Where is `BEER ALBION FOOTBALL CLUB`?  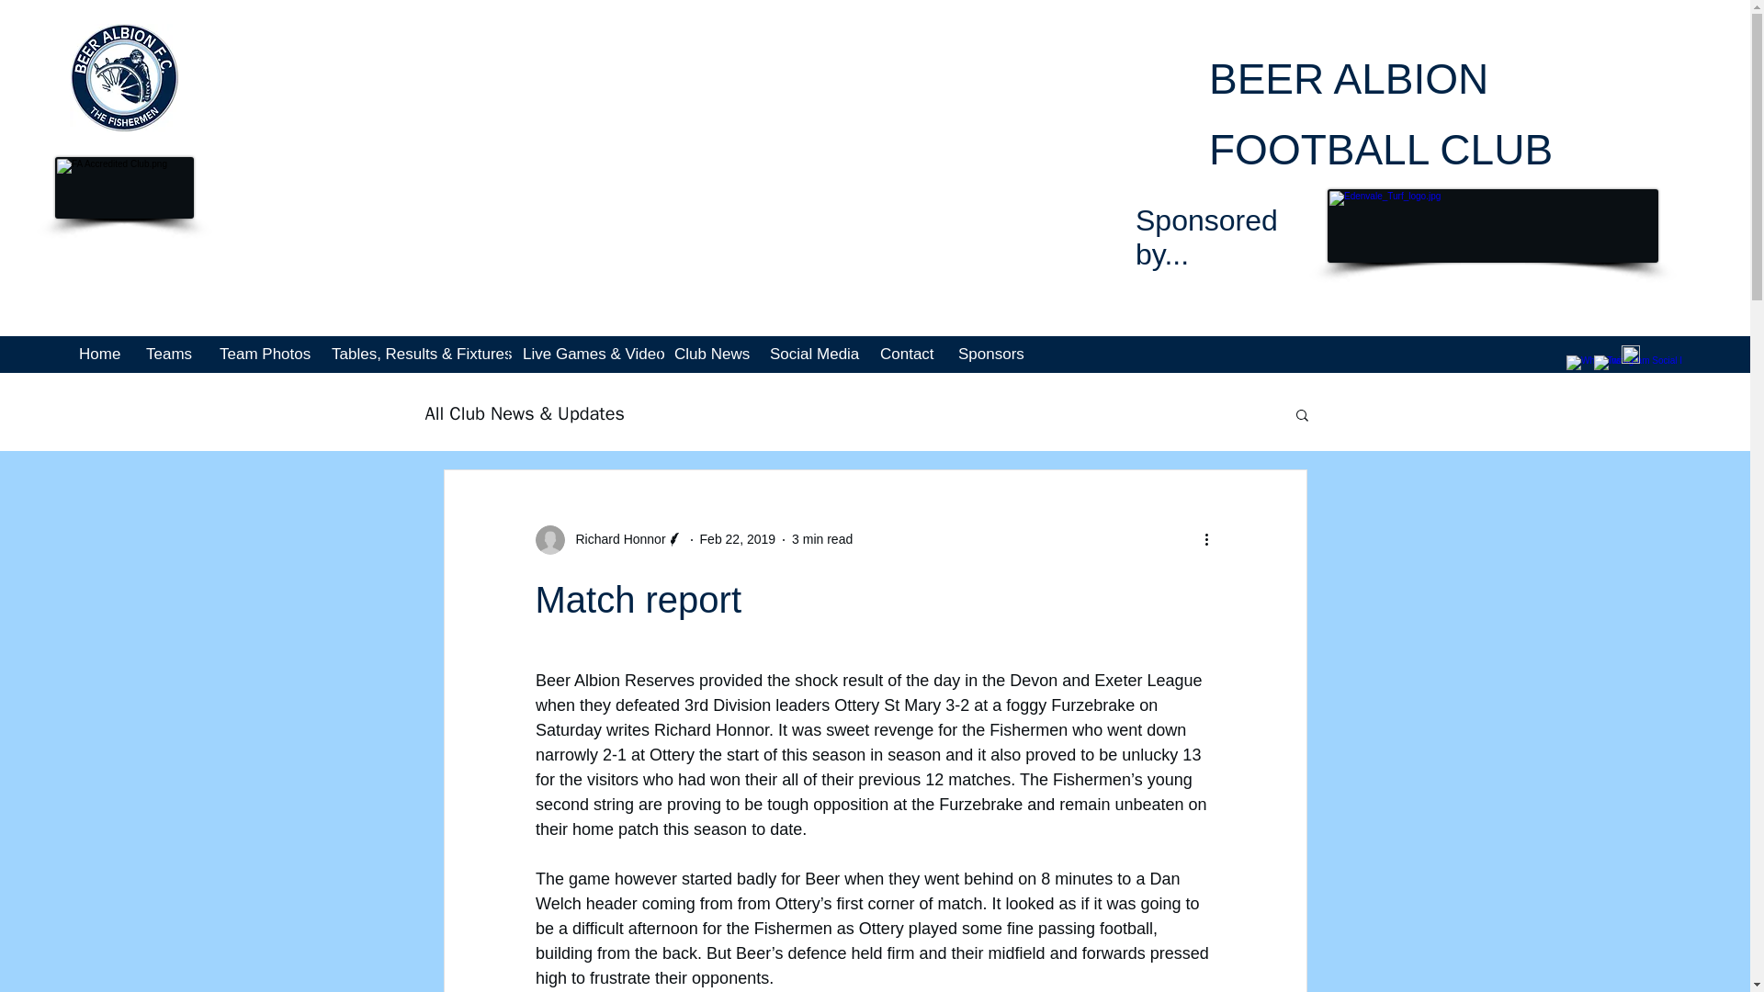
BEER ALBION FOOTBALL CLUB is located at coordinates (1380, 114).